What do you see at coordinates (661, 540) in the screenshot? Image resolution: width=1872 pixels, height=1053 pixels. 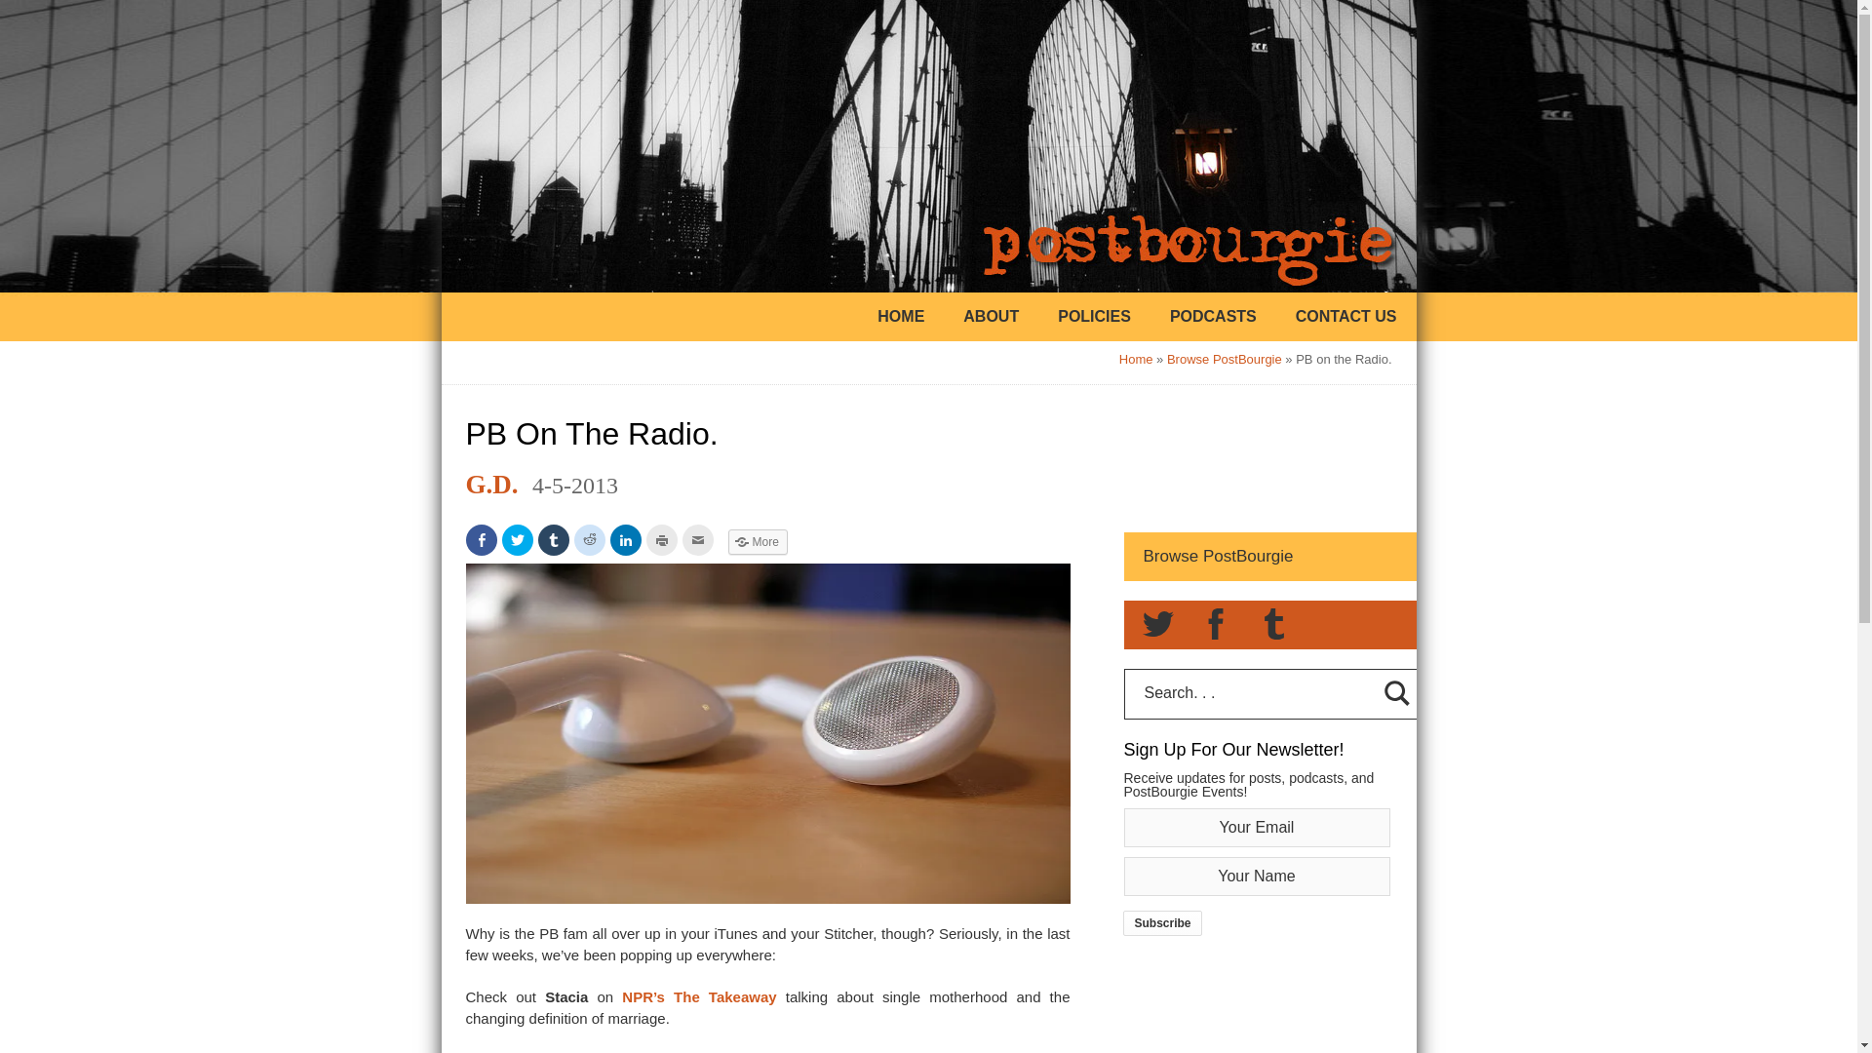 I see `Click to print` at bounding box center [661, 540].